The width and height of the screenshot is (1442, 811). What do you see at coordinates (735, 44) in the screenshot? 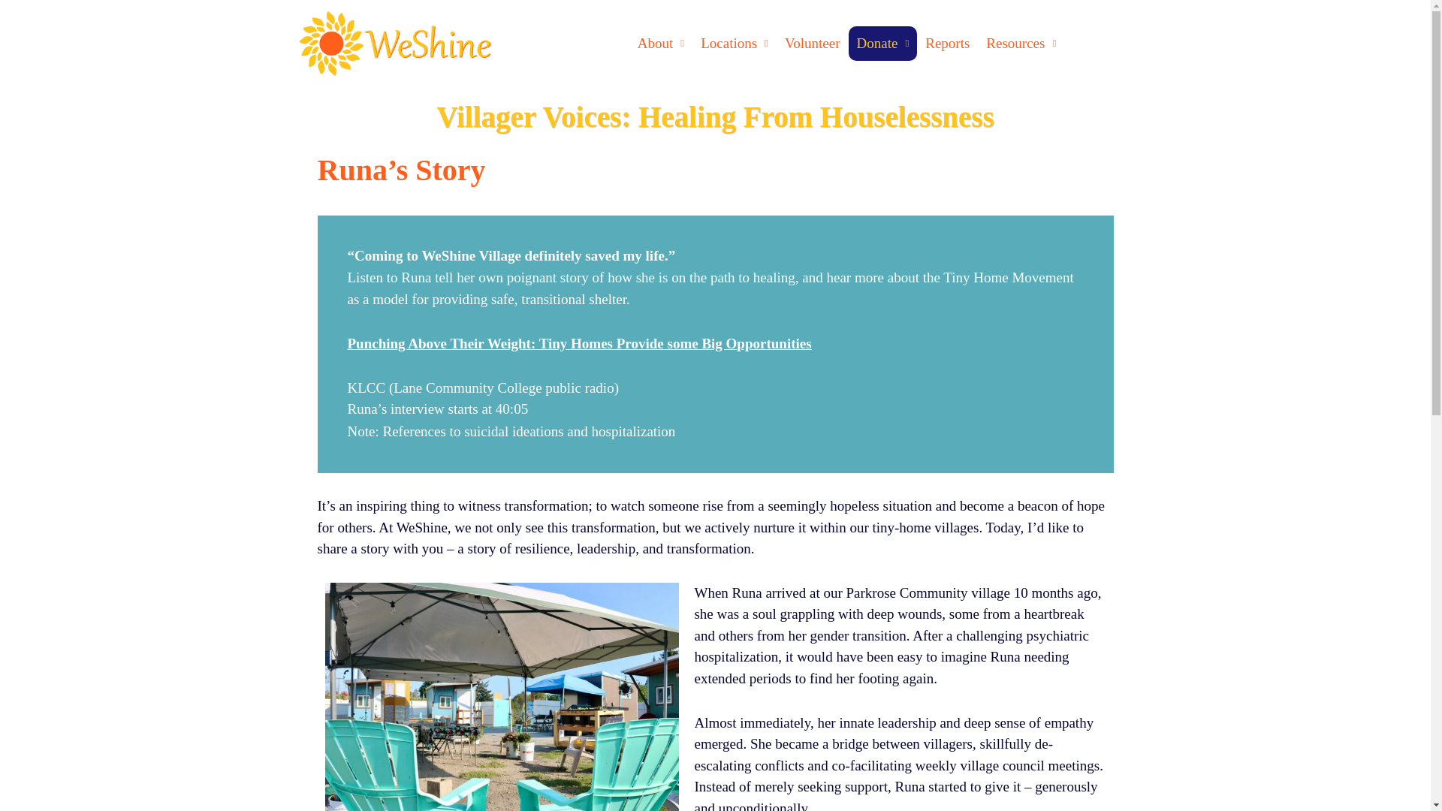
I see `Locations` at bounding box center [735, 44].